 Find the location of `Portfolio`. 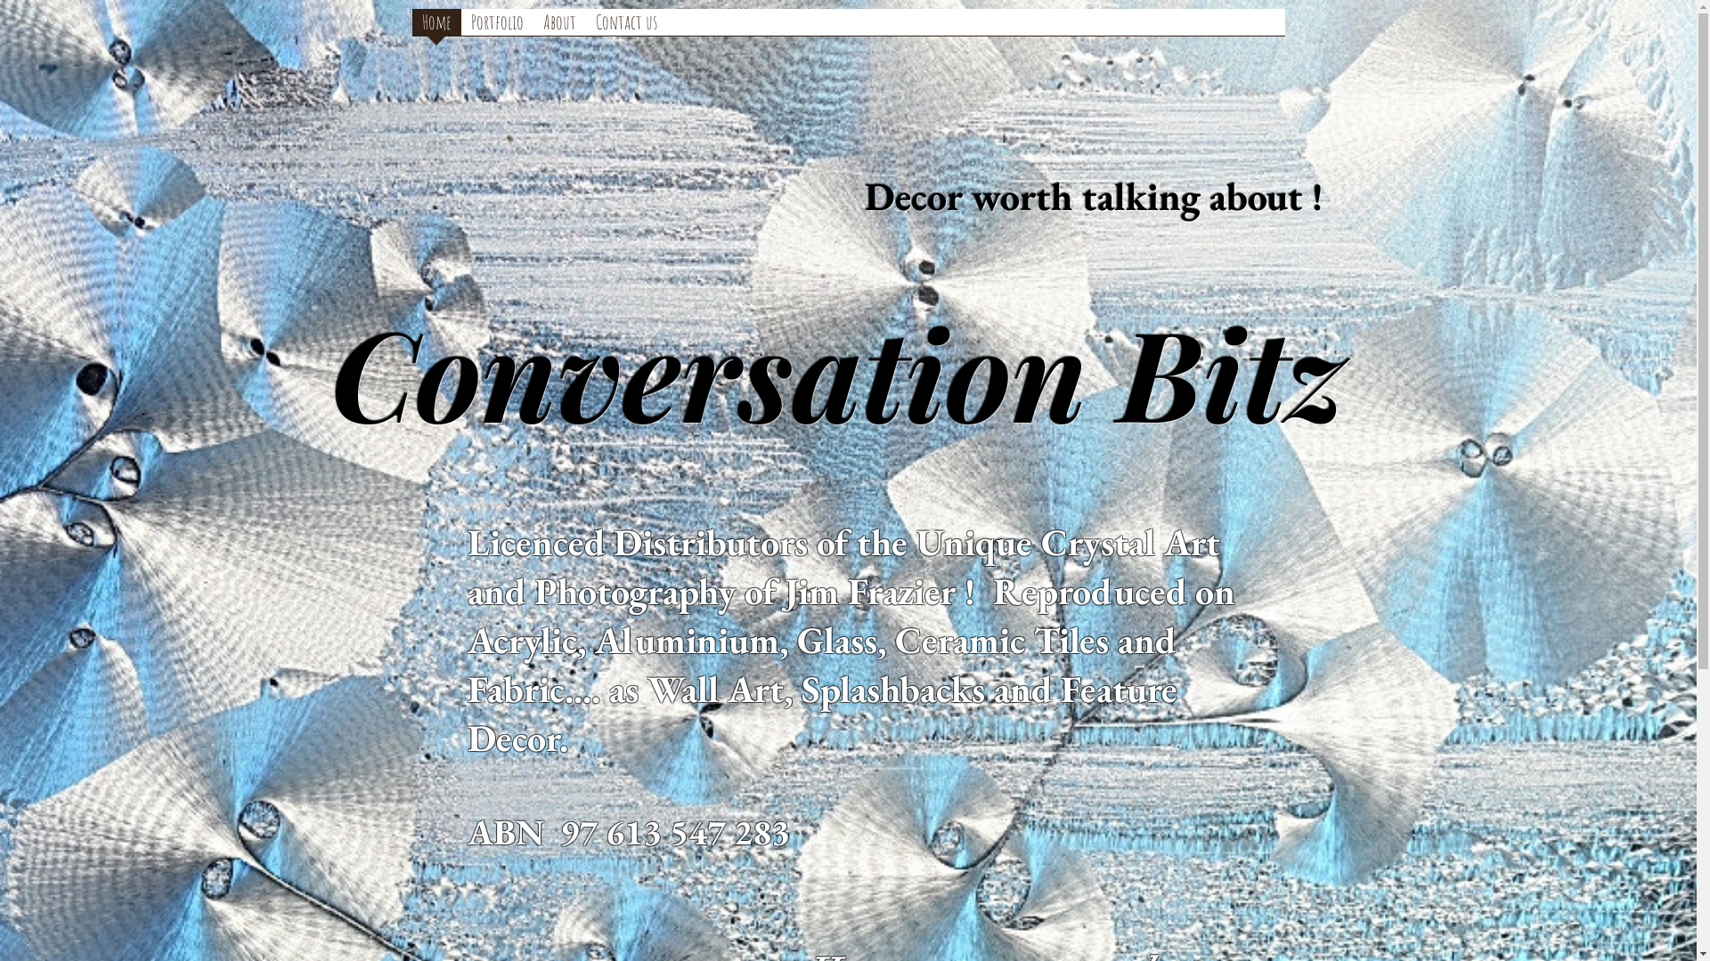

Portfolio is located at coordinates (497, 28).